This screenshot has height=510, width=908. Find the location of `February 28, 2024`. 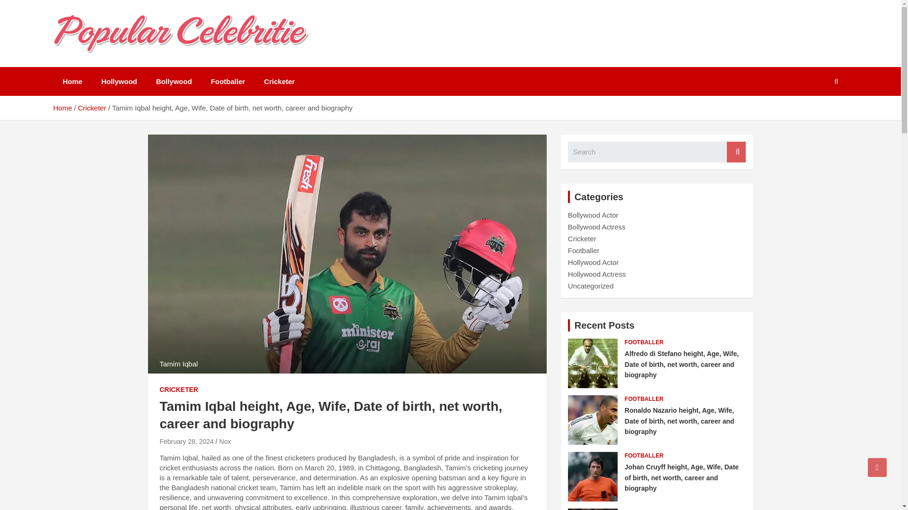

February 28, 2024 is located at coordinates (186, 441).